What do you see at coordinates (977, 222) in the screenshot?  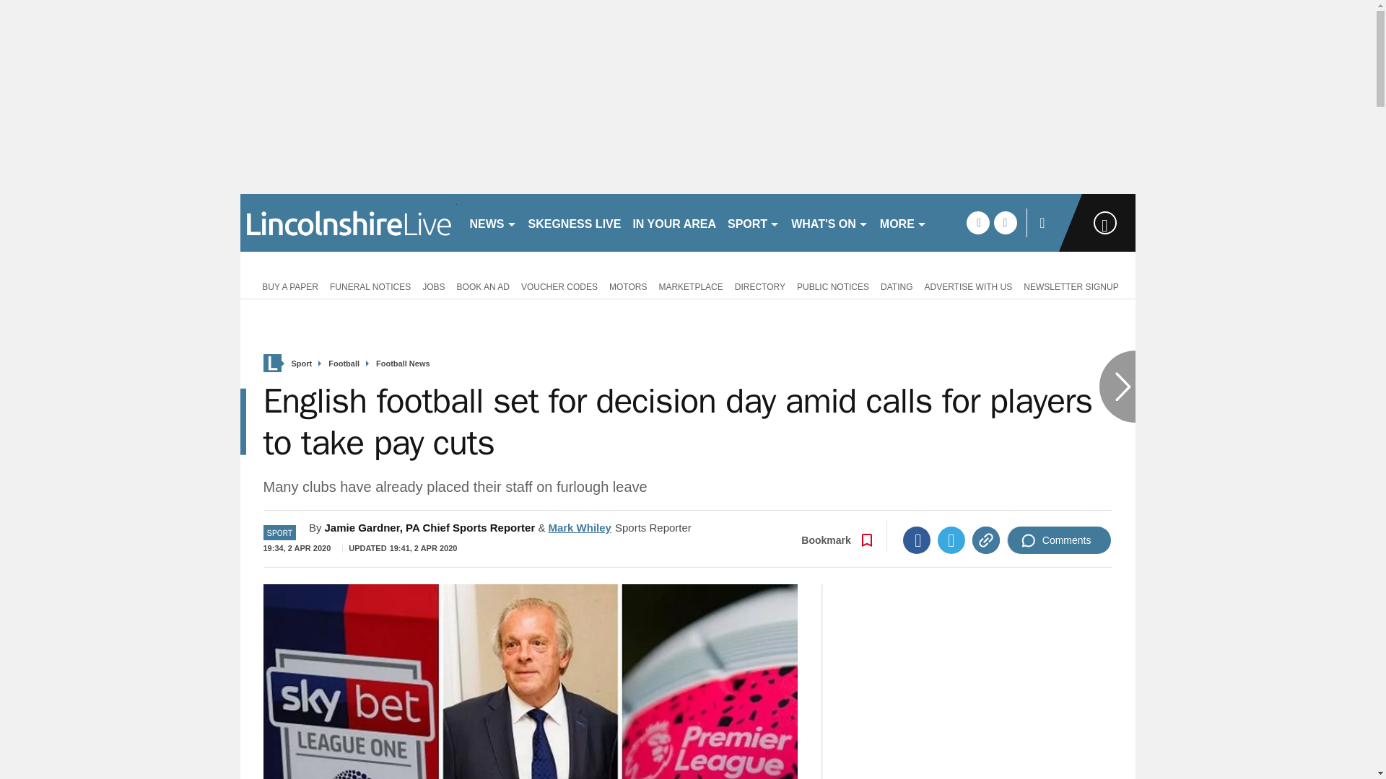 I see `facebook` at bounding box center [977, 222].